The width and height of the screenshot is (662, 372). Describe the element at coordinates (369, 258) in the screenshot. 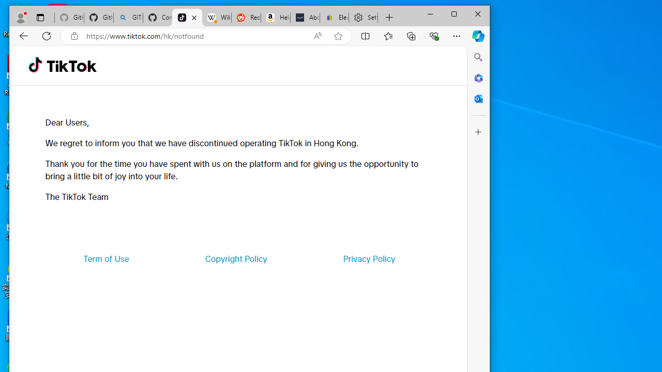

I see `Privacy Policy` at that location.